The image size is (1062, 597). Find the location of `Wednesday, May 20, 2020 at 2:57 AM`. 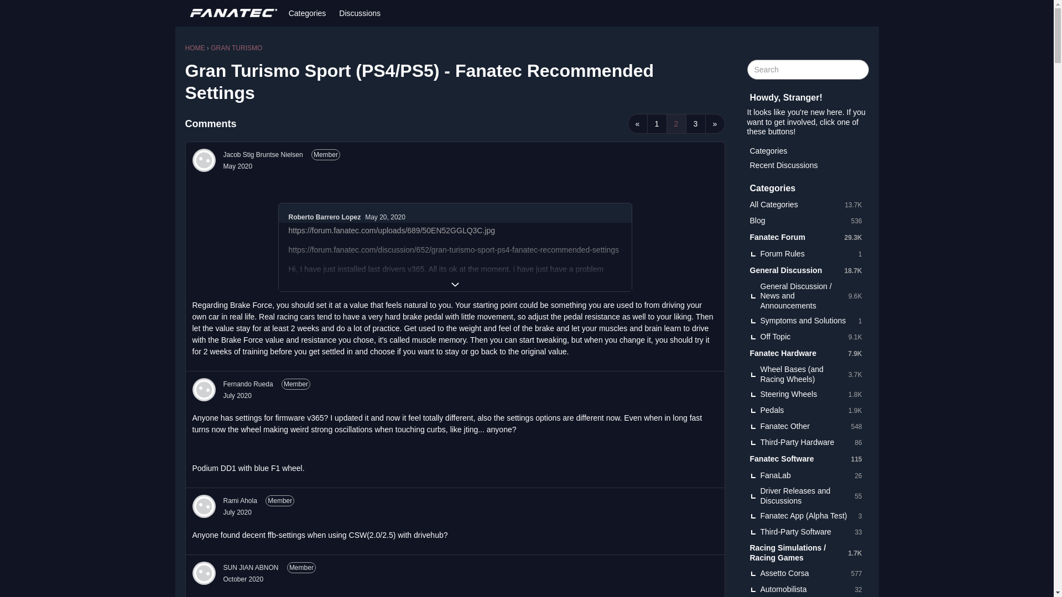

Wednesday, May 20, 2020 at 2:57 AM is located at coordinates (385, 217).